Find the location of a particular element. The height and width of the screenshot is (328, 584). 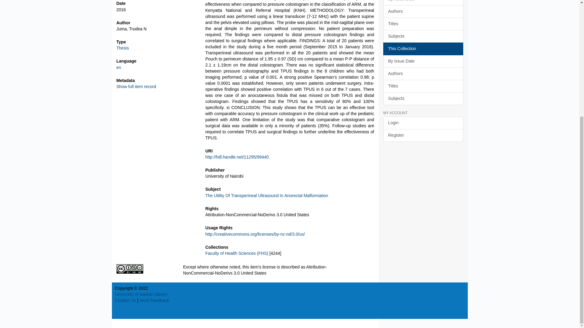

en is located at coordinates (119, 67).